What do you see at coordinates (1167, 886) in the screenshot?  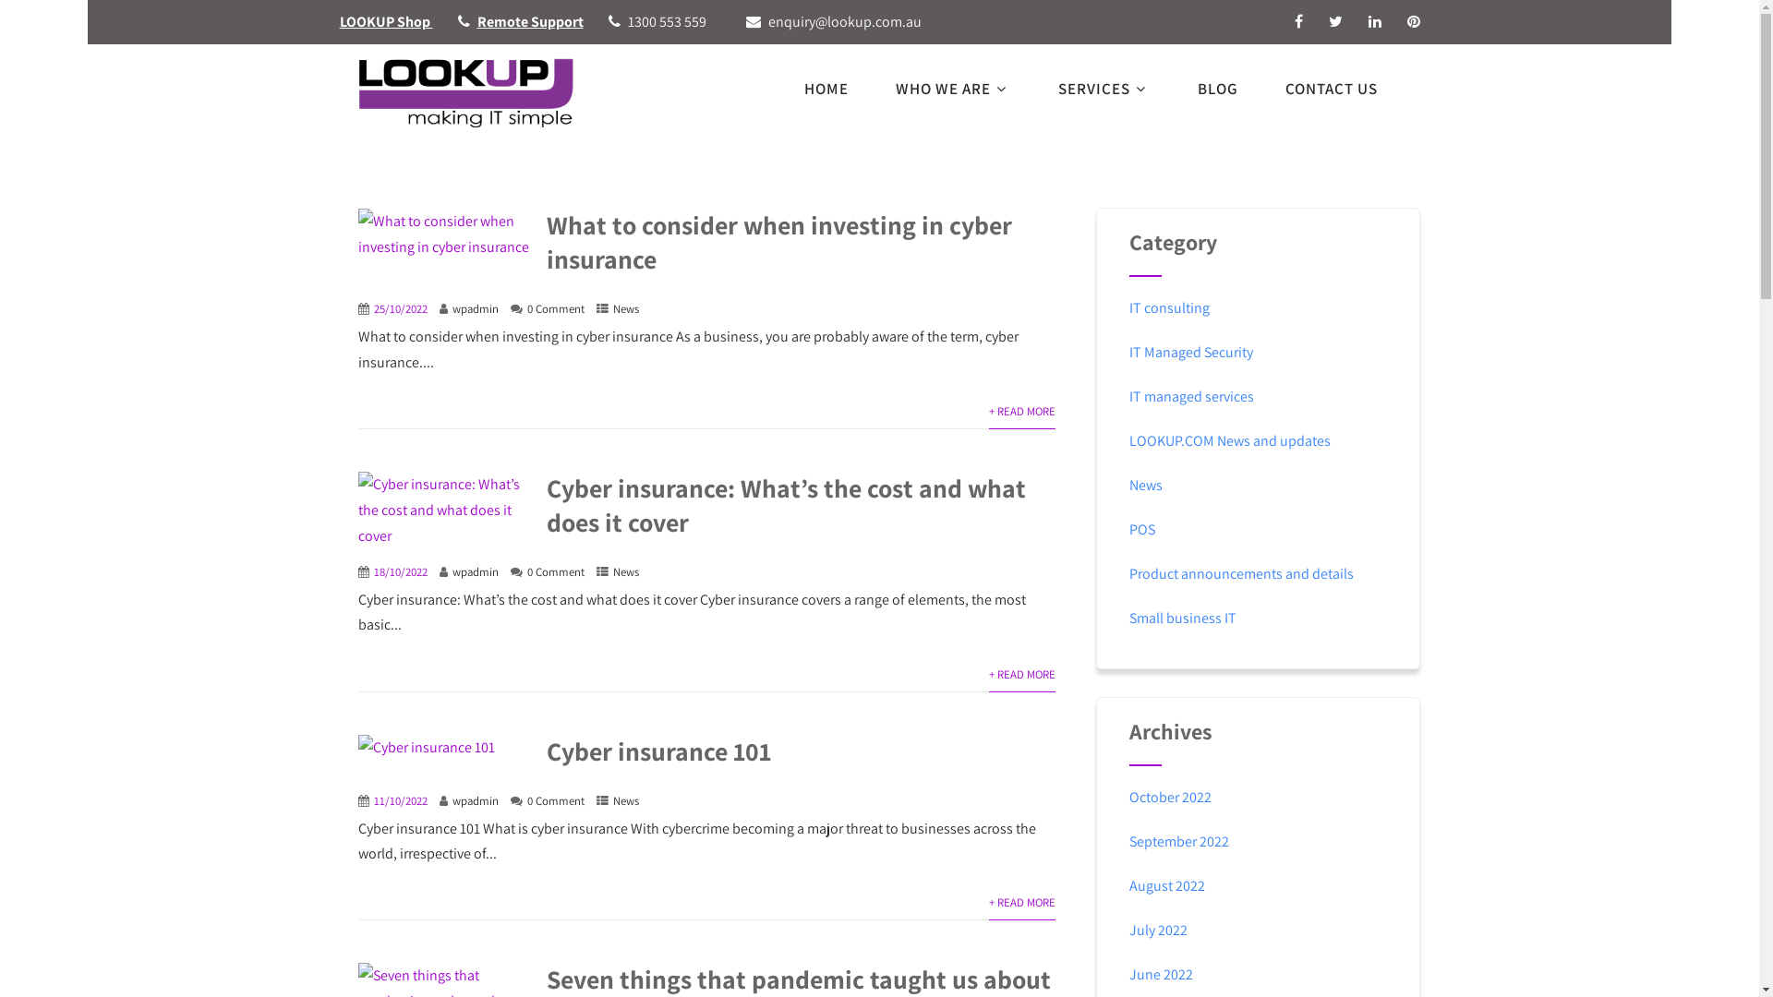 I see `August 2022` at bounding box center [1167, 886].